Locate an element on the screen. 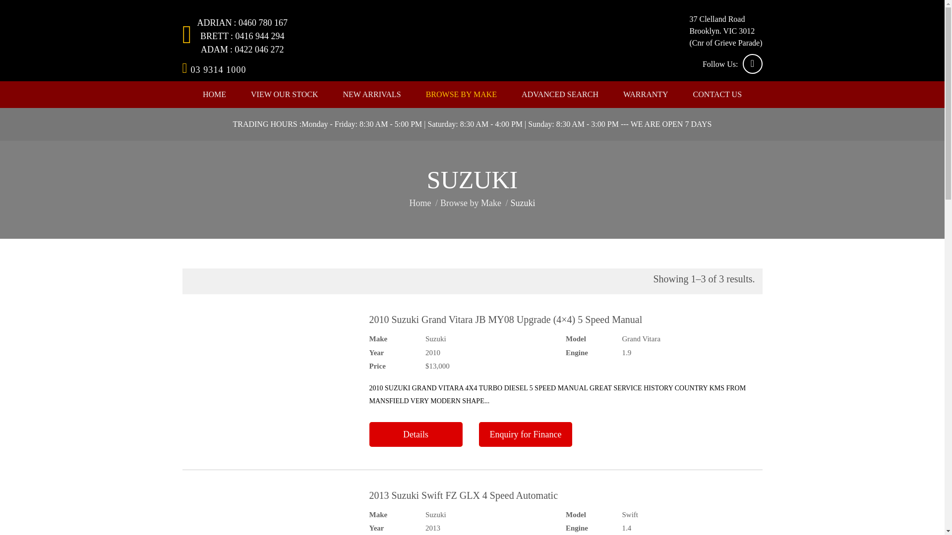 Image resolution: width=952 pixels, height=535 pixels. : 0460 780 167 is located at coordinates (261, 23).